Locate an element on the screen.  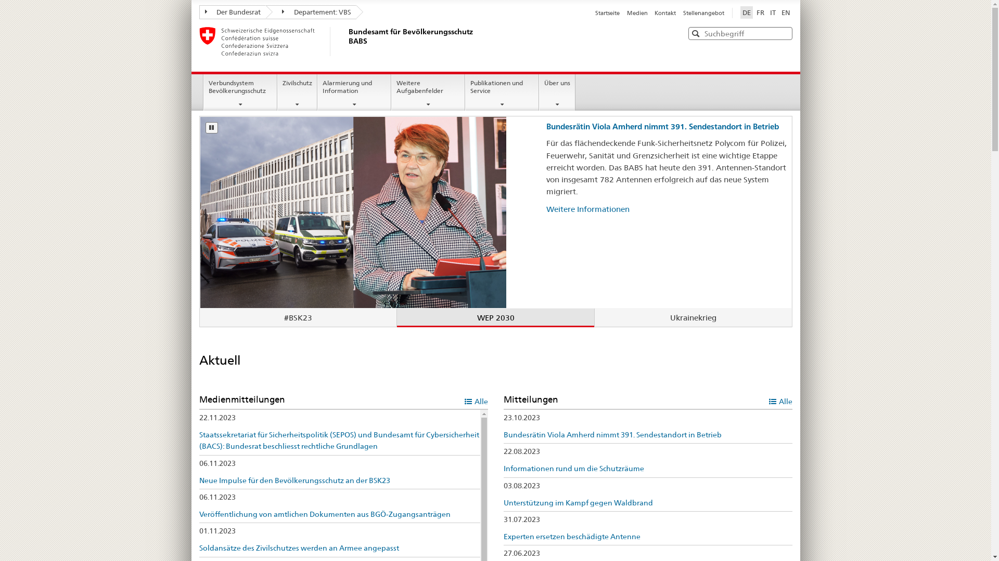
Kontakt is located at coordinates (665, 13).